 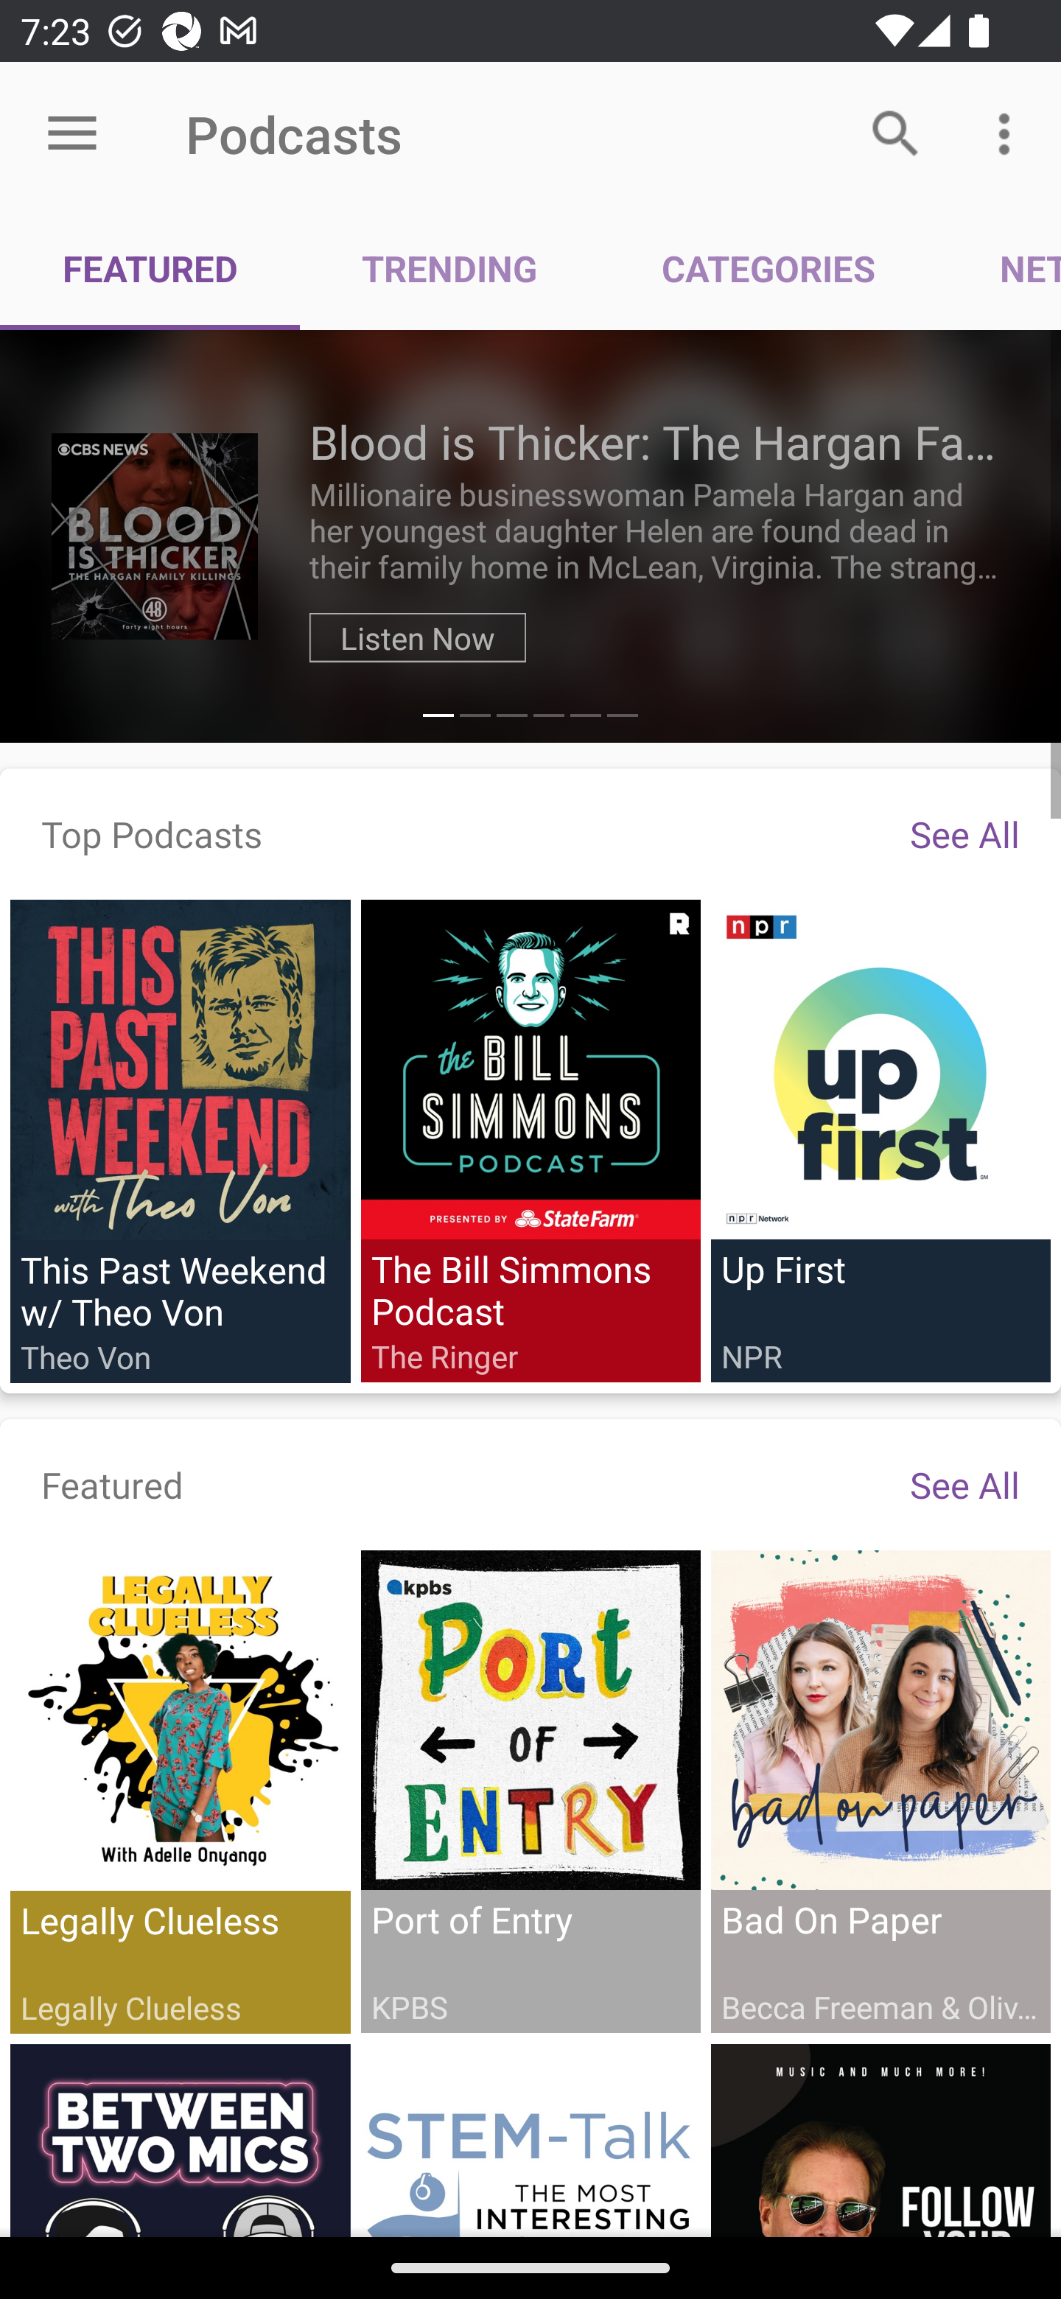 What do you see at coordinates (964, 833) in the screenshot?
I see `See All` at bounding box center [964, 833].